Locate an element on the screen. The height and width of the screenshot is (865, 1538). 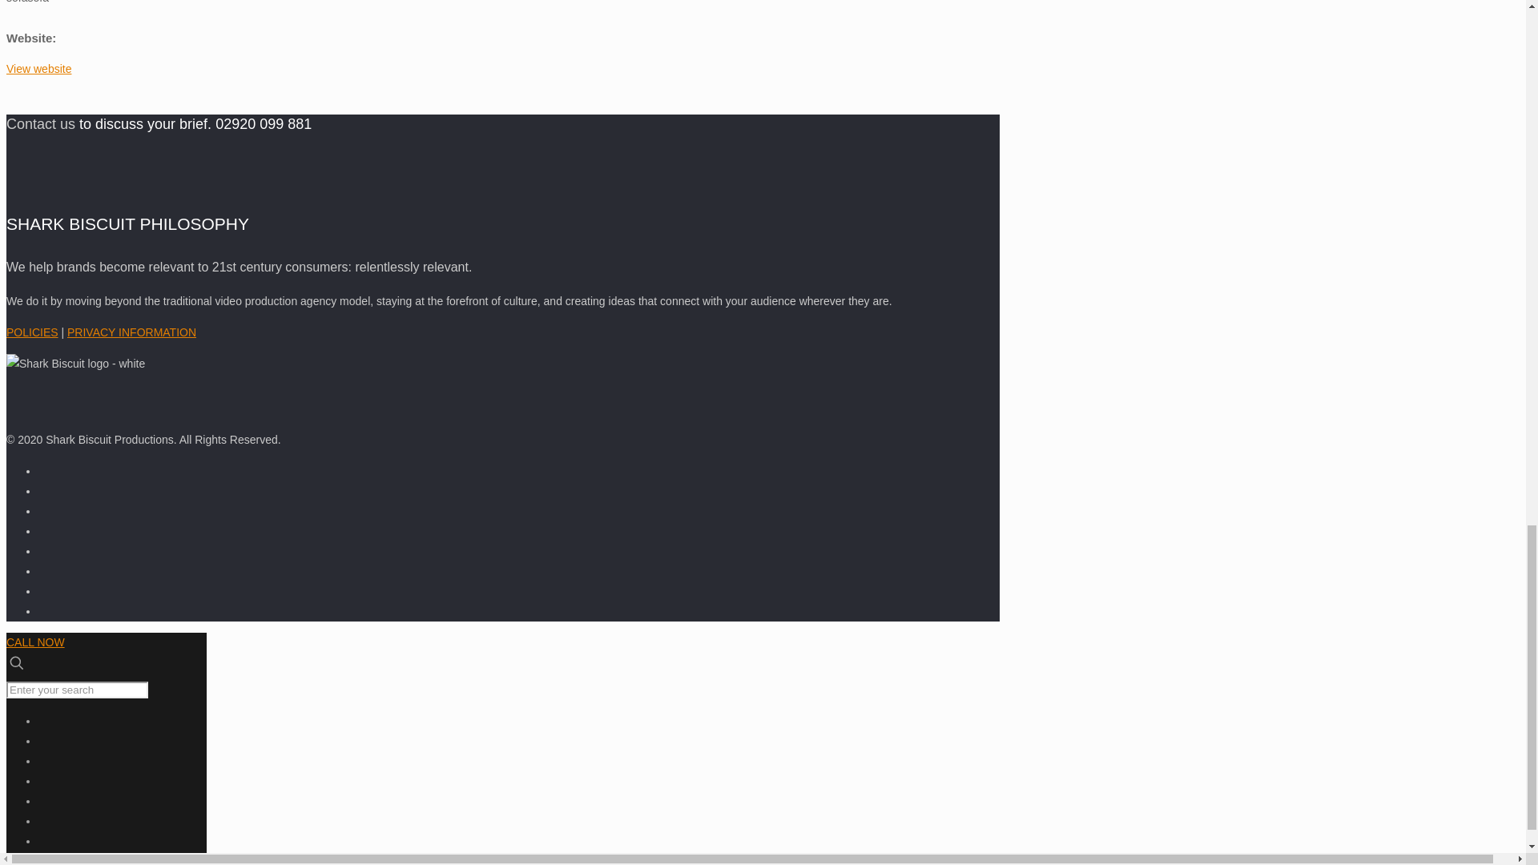
CALL NOW is located at coordinates (35, 642).